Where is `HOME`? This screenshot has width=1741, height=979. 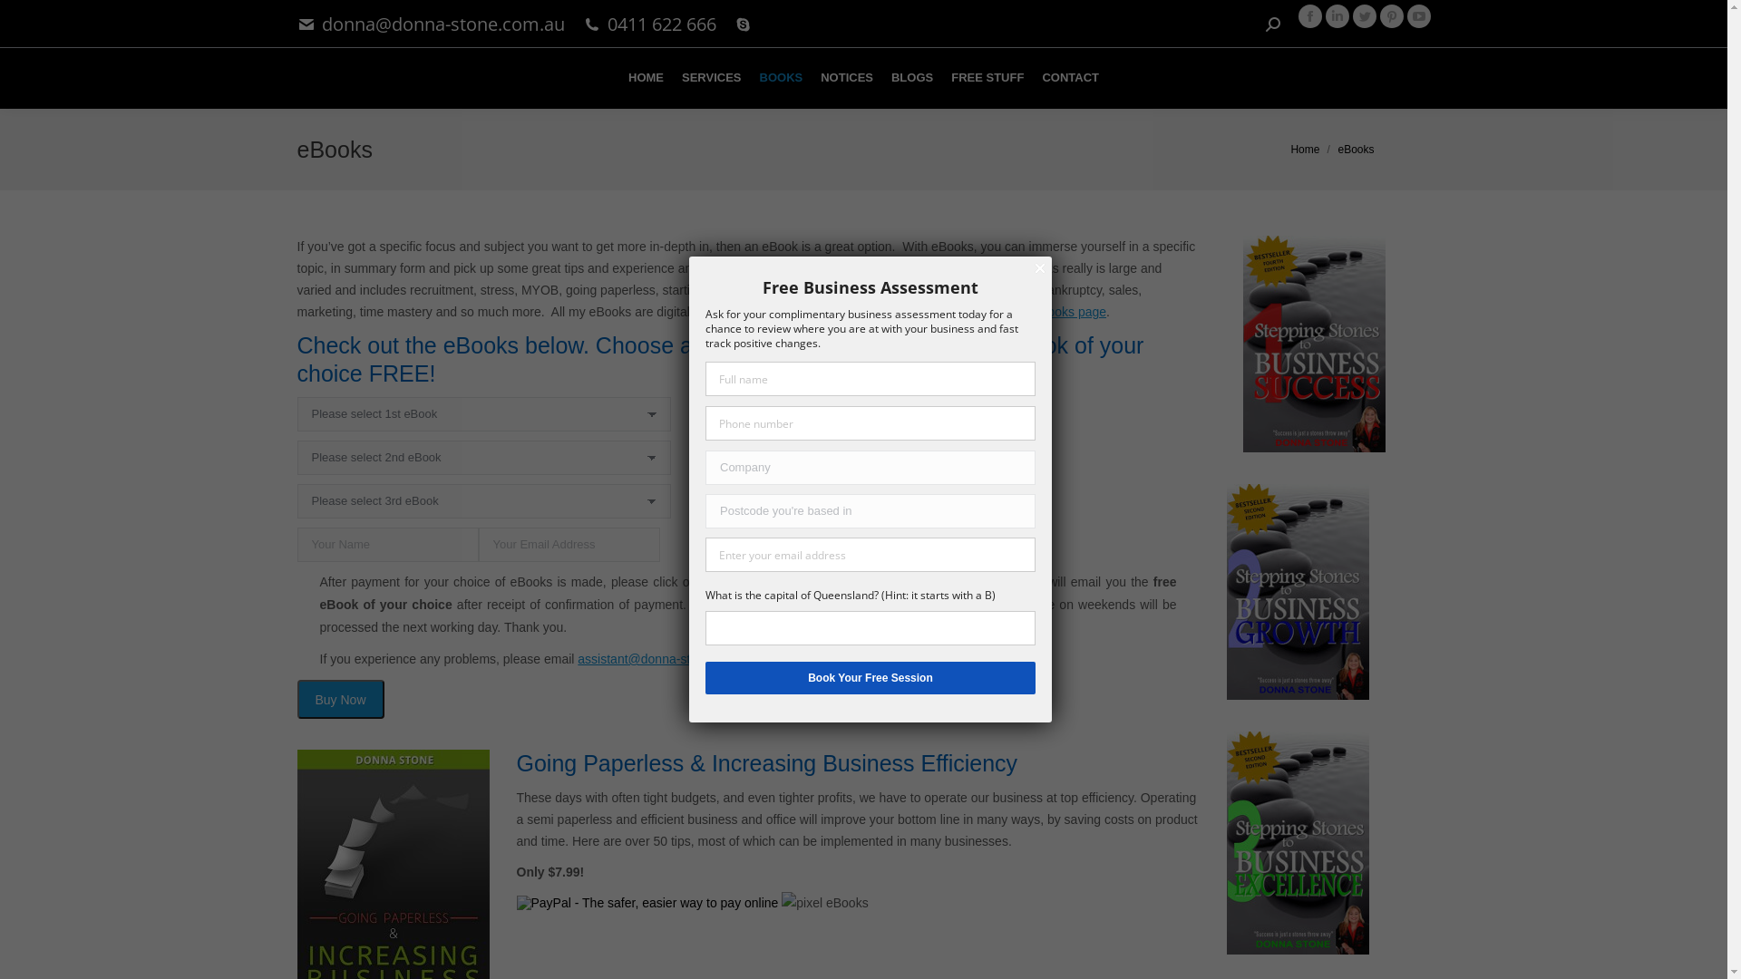
HOME is located at coordinates (646, 78).